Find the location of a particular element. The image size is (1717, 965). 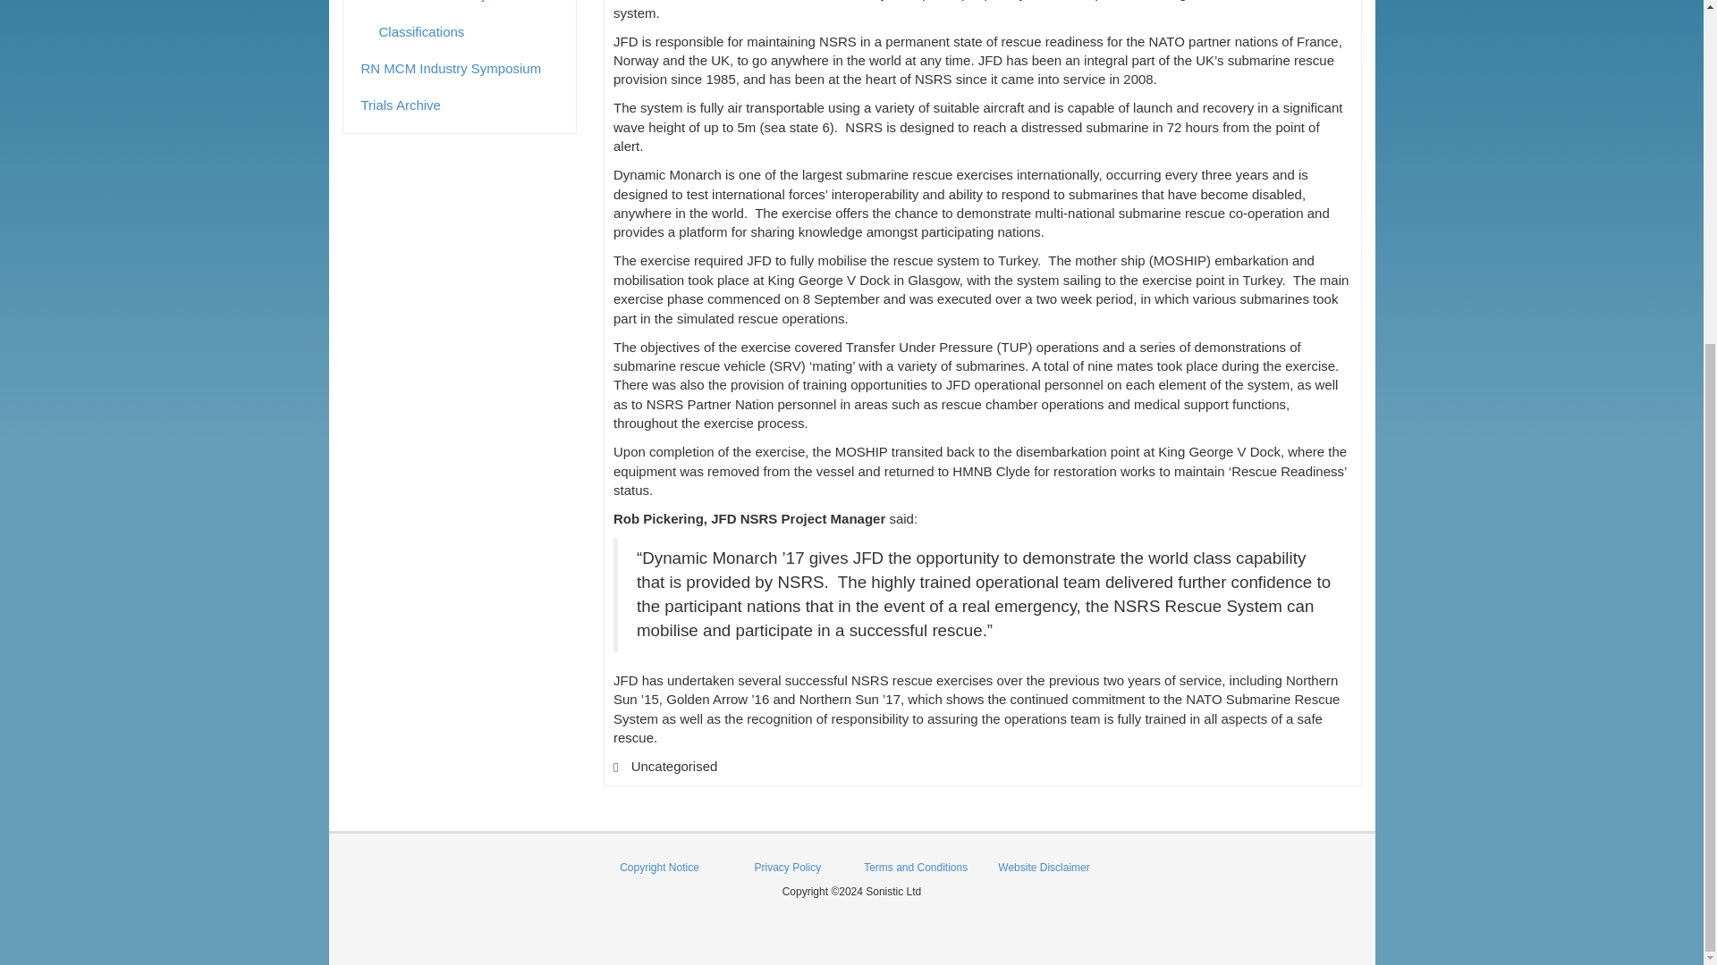

Copyright Notice is located at coordinates (659, 868).